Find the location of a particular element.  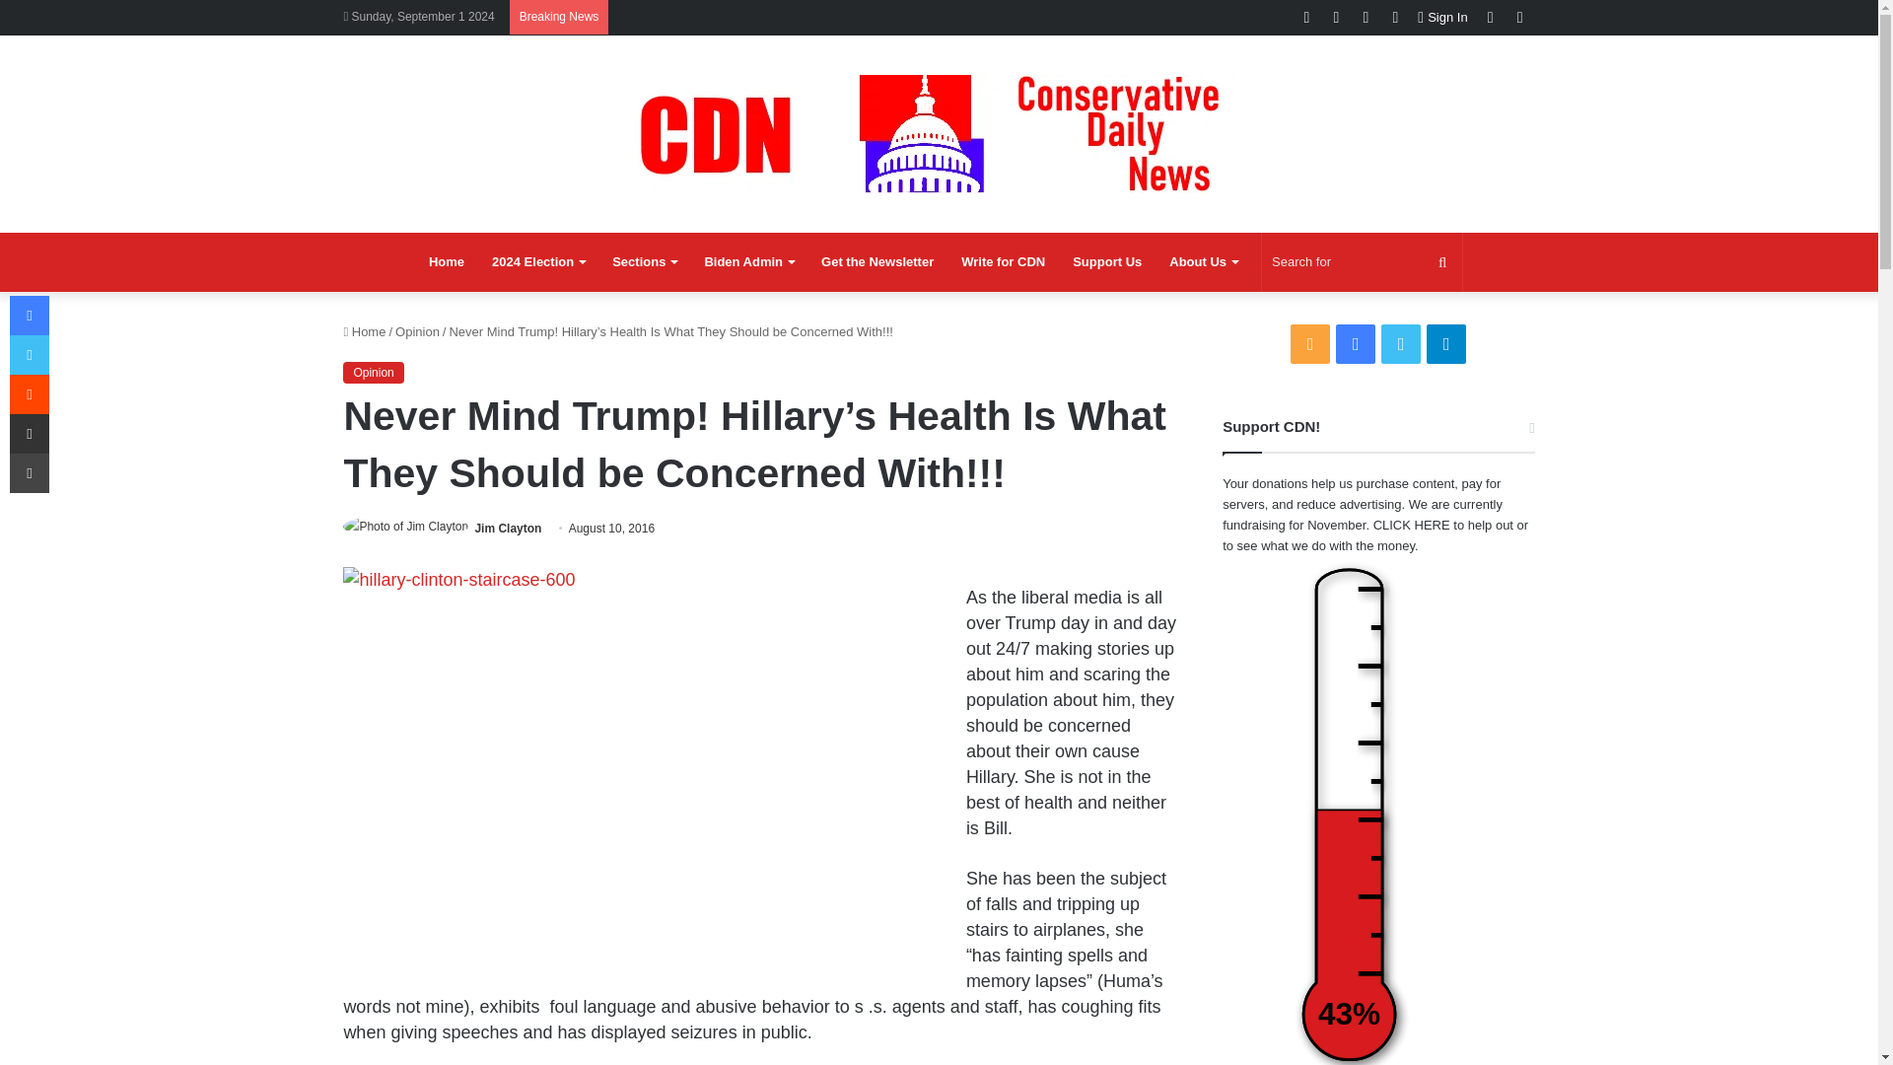

Sections is located at coordinates (644, 262).